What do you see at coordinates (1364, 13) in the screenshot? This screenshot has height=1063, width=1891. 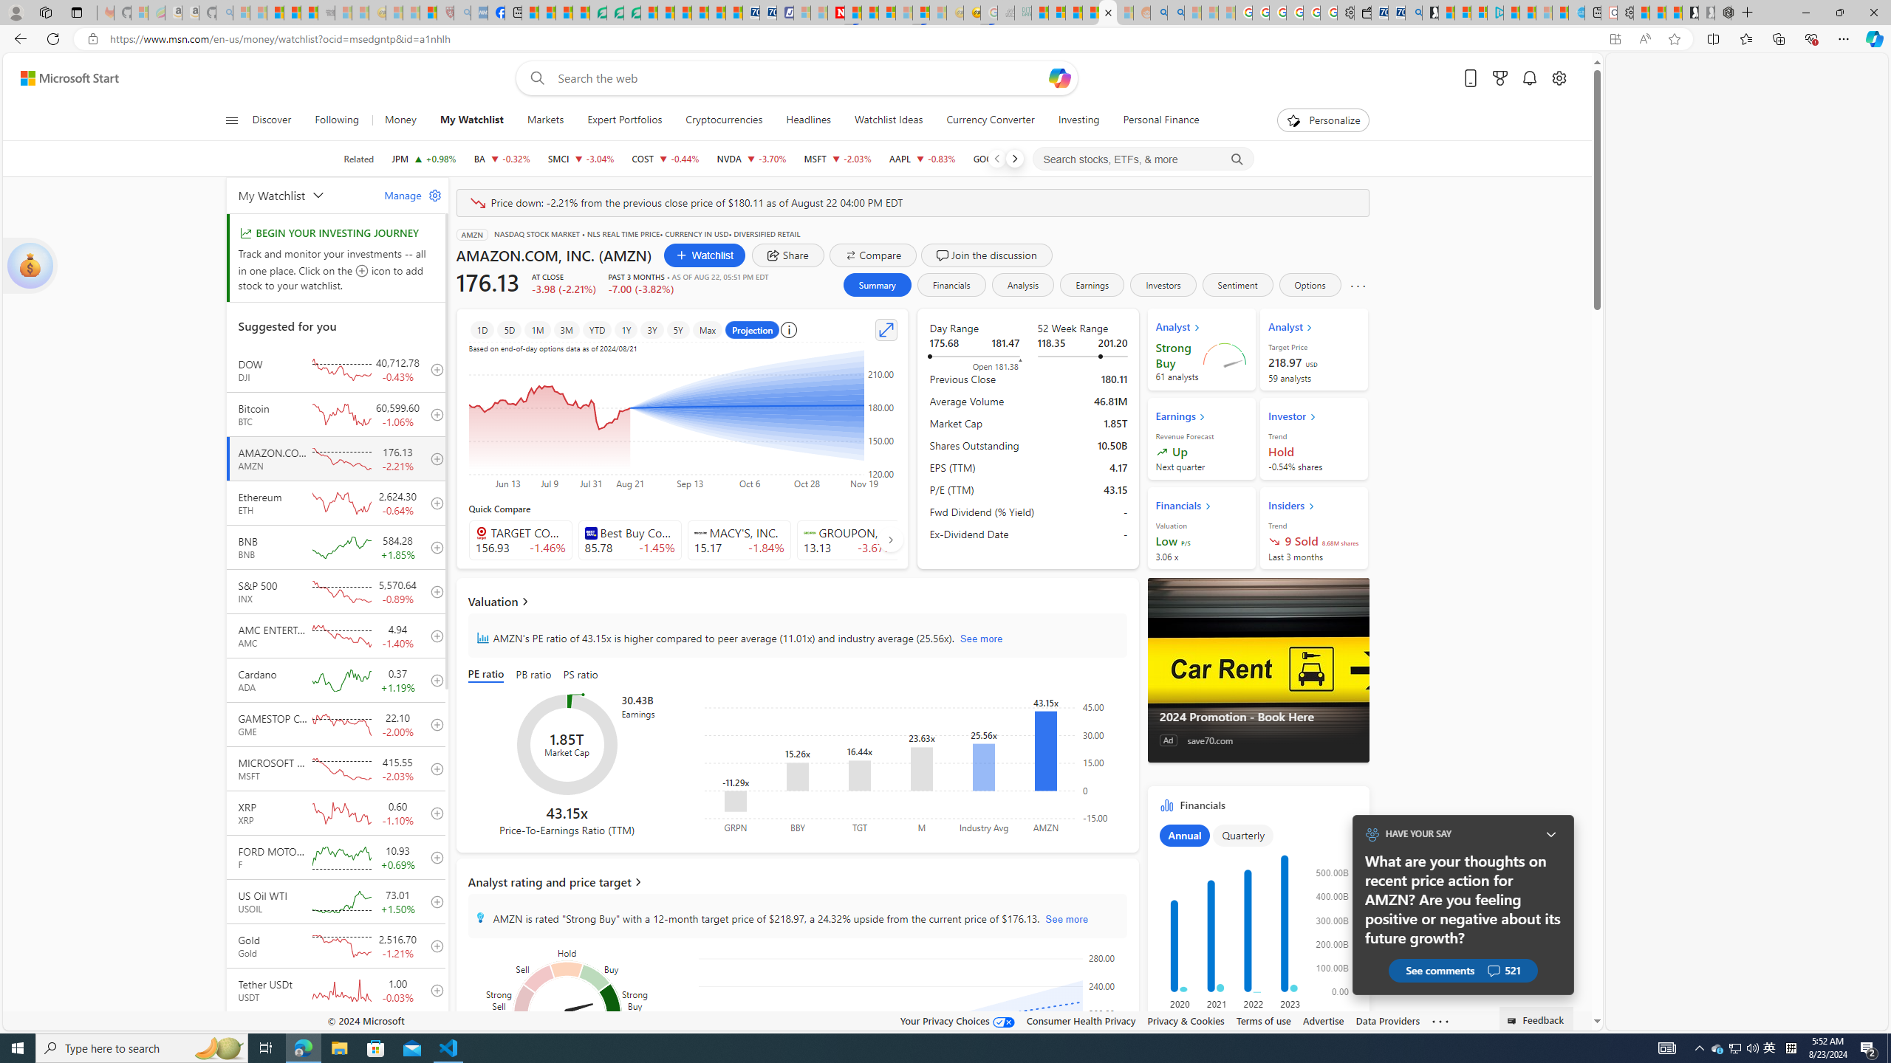 I see `Wallet` at bounding box center [1364, 13].